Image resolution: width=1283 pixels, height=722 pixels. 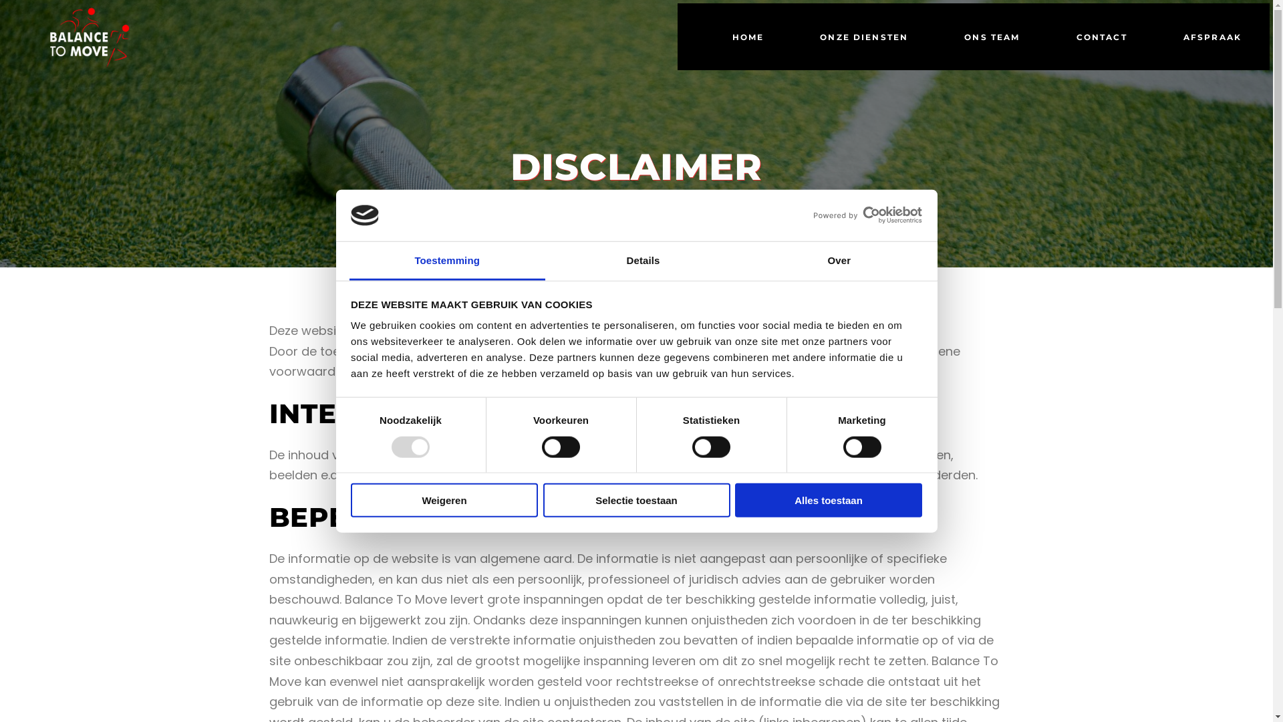 I want to click on info@balancetomove.be, so click(x=676, y=330).